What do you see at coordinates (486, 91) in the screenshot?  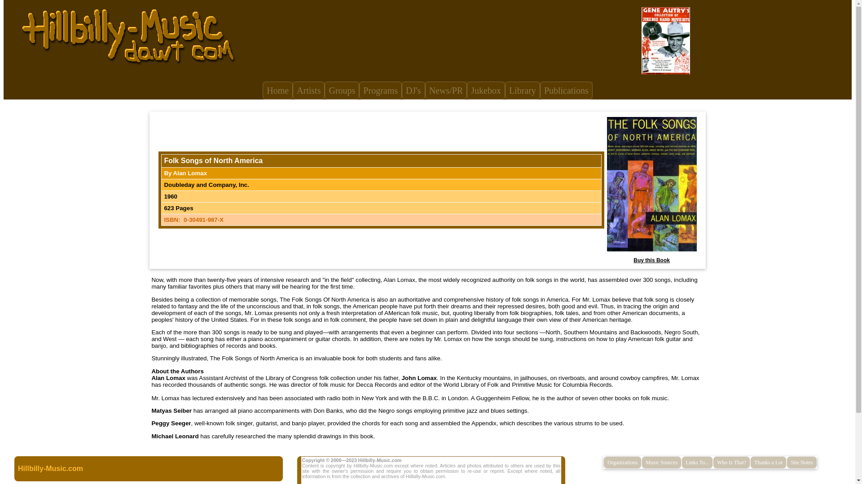 I see `Jukebox` at bounding box center [486, 91].